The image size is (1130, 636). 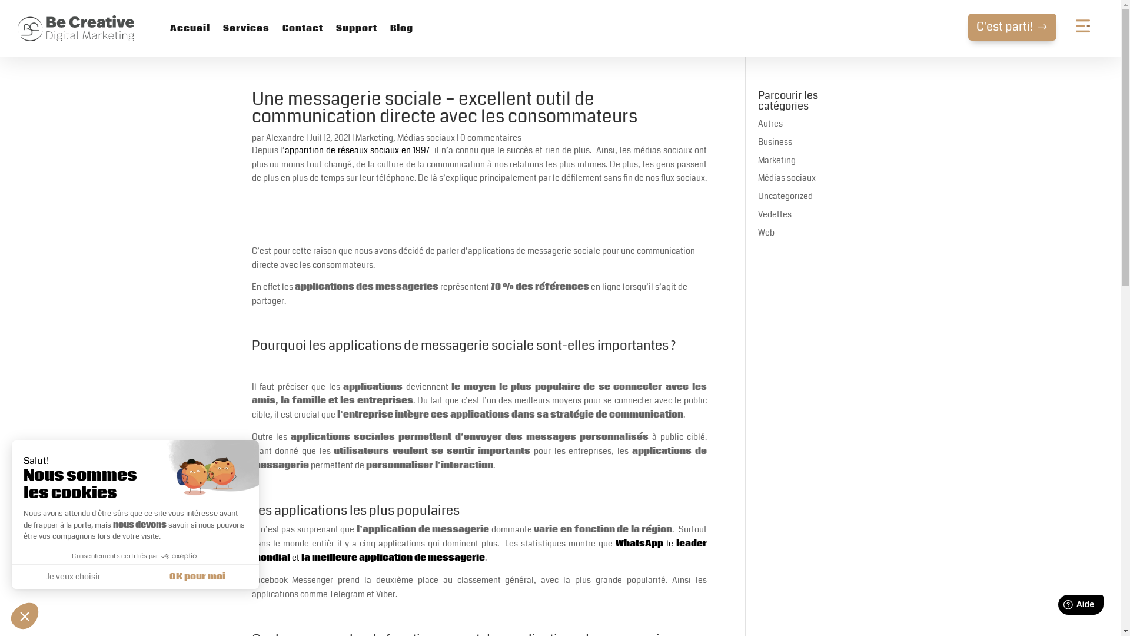 What do you see at coordinates (74, 577) in the screenshot?
I see `Je veux choisir` at bounding box center [74, 577].